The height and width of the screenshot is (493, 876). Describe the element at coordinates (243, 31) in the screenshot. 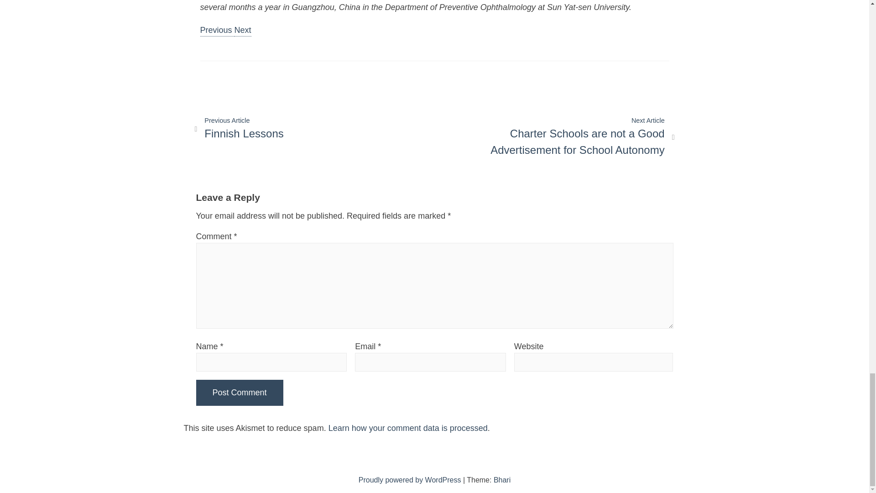

I see `Next` at that location.